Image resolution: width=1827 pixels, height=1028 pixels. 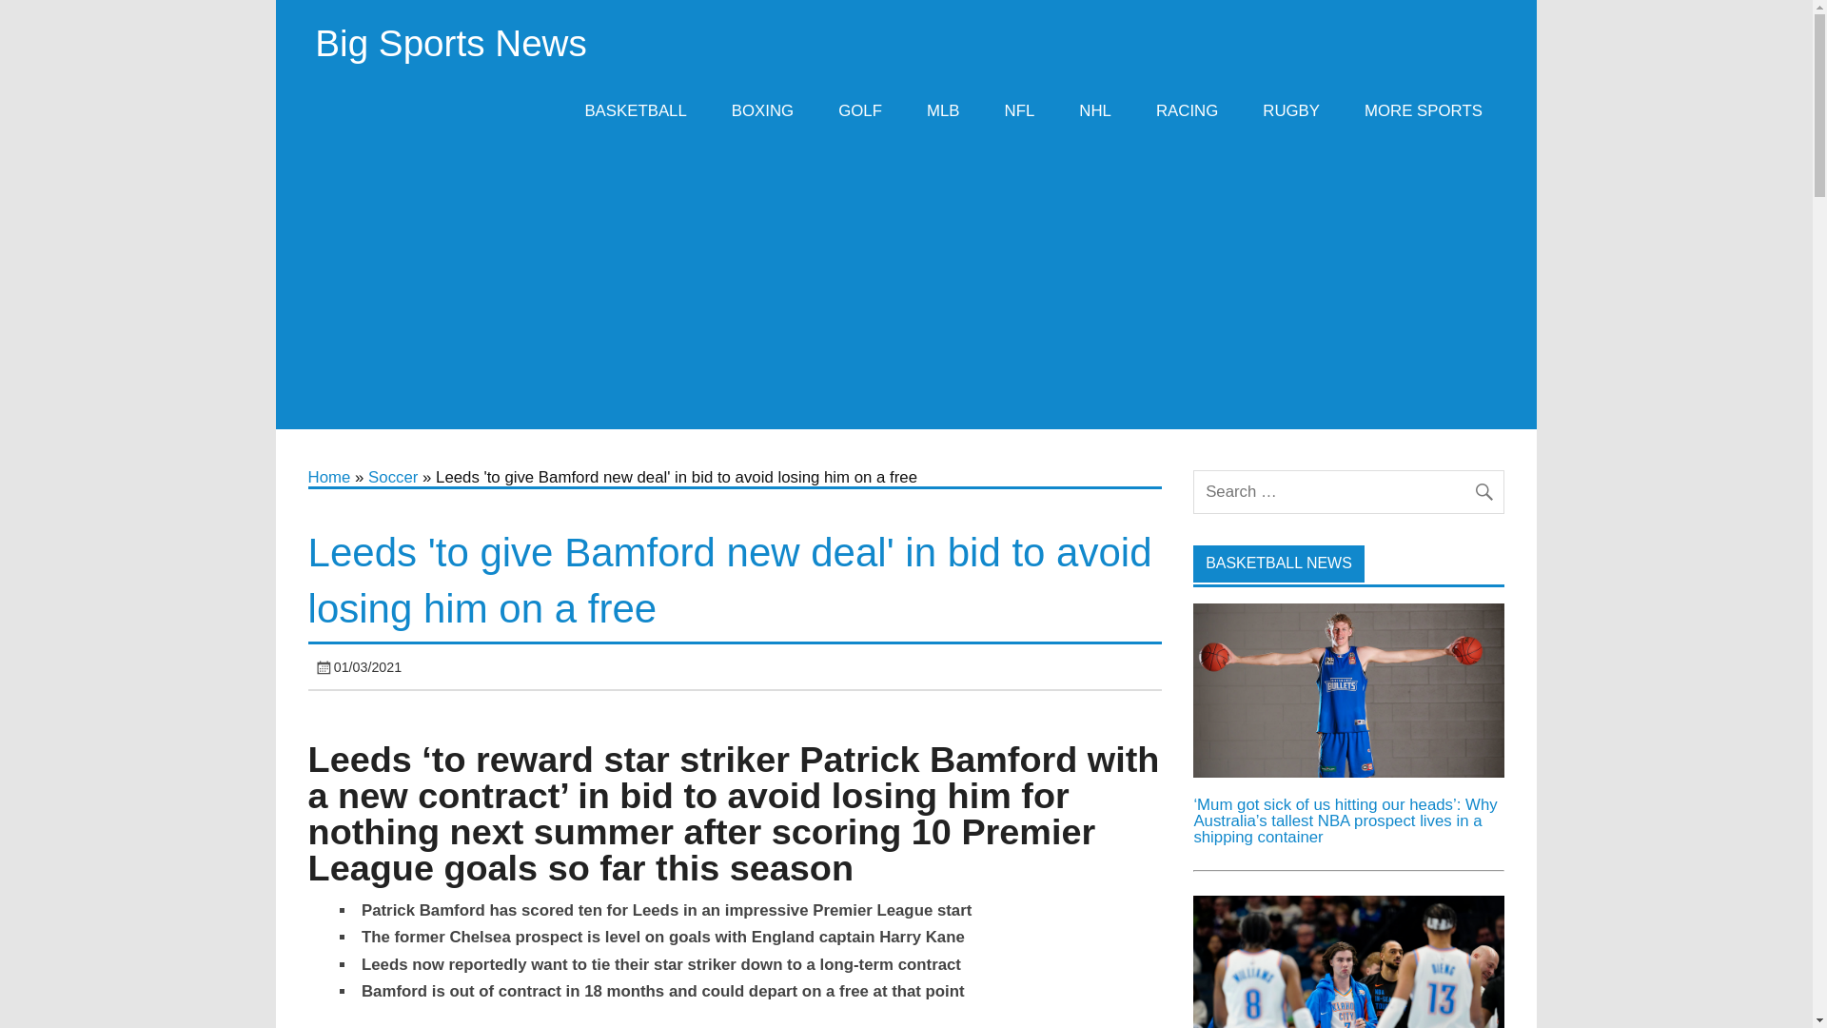 What do you see at coordinates (1424, 110) in the screenshot?
I see `MORE SPORTS` at bounding box center [1424, 110].